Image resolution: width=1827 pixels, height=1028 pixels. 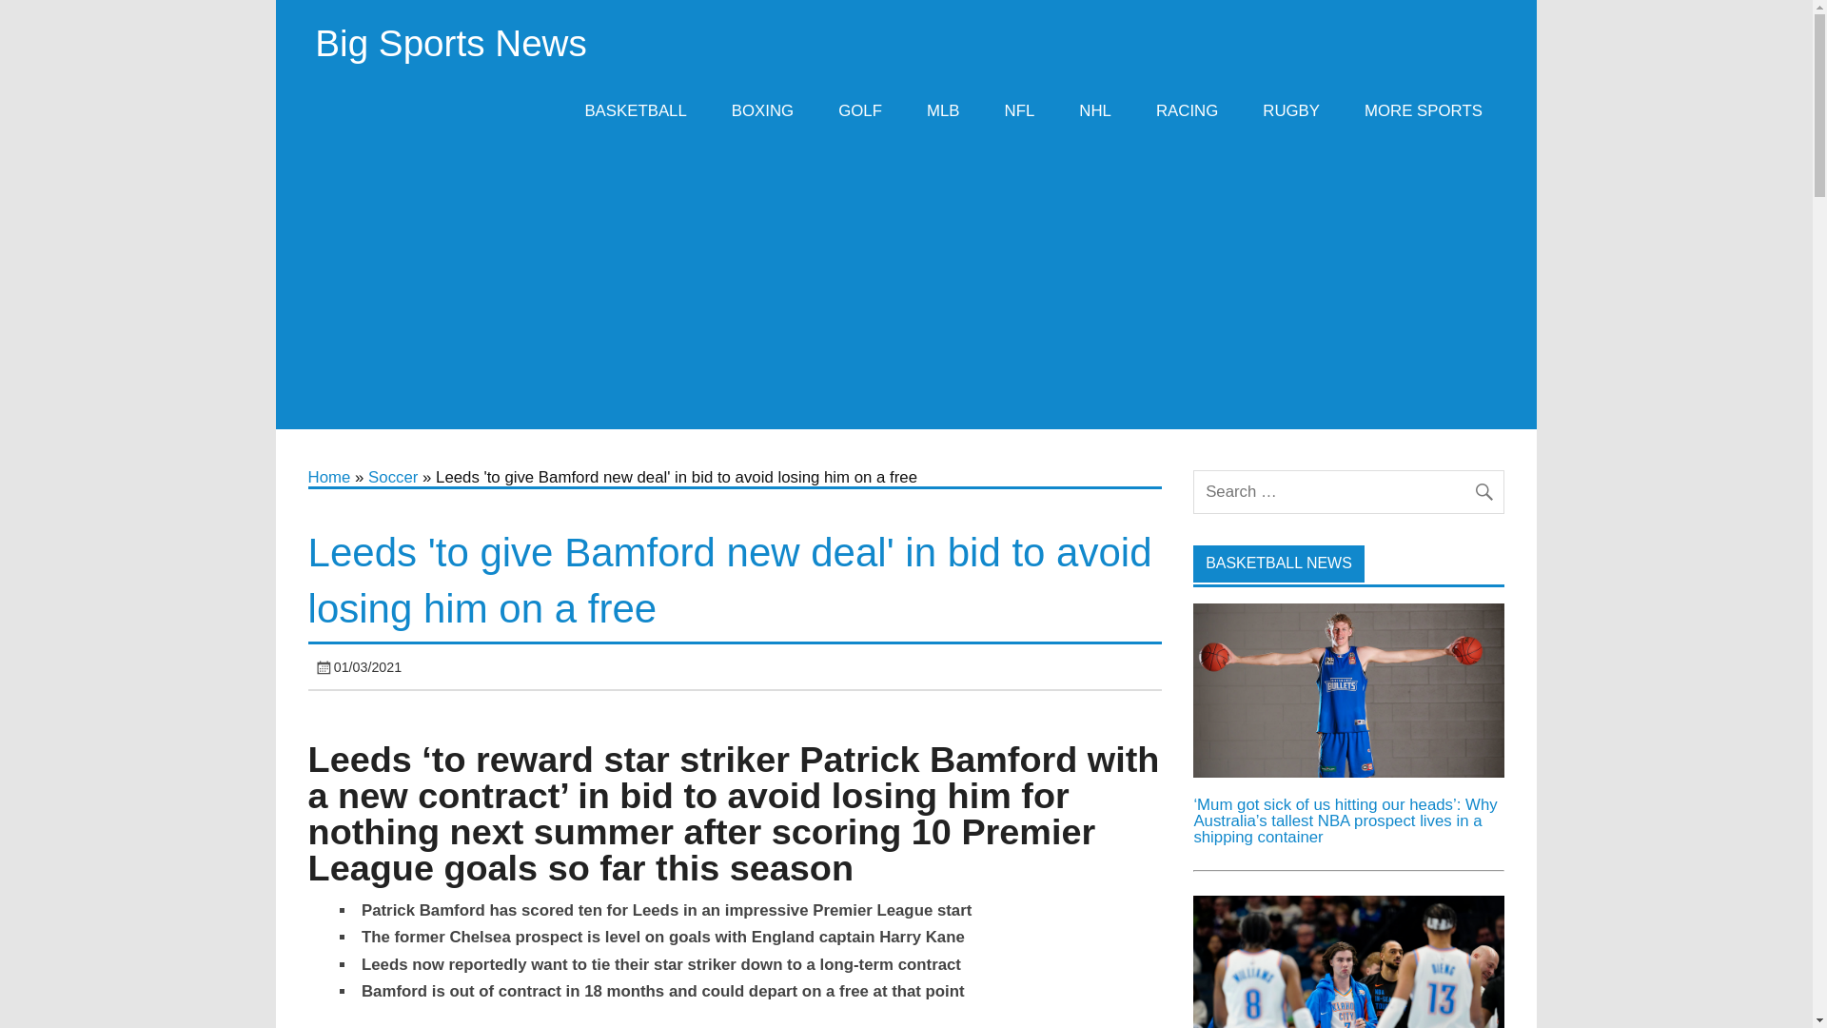 What do you see at coordinates (1424, 110) in the screenshot?
I see `MORE SPORTS` at bounding box center [1424, 110].